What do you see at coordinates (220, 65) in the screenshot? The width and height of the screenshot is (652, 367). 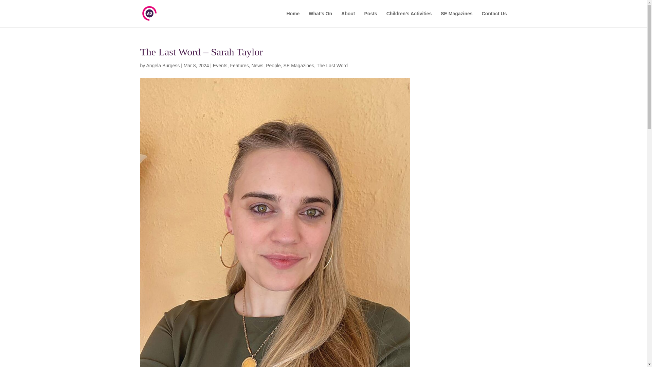 I see `Events` at bounding box center [220, 65].